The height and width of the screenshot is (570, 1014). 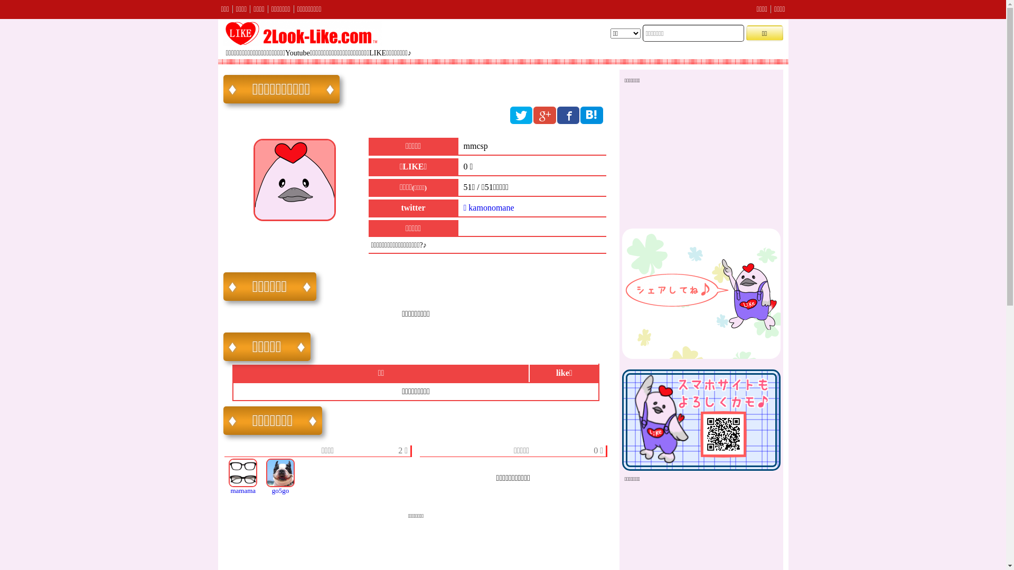 What do you see at coordinates (591, 115) in the screenshot?
I see `hatebu` at bounding box center [591, 115].